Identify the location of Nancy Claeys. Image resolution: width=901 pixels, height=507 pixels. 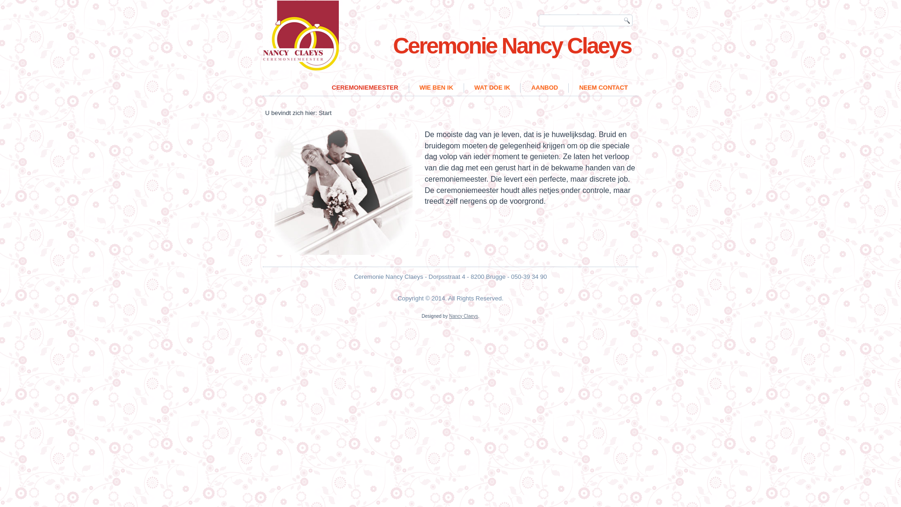
(464, 316).